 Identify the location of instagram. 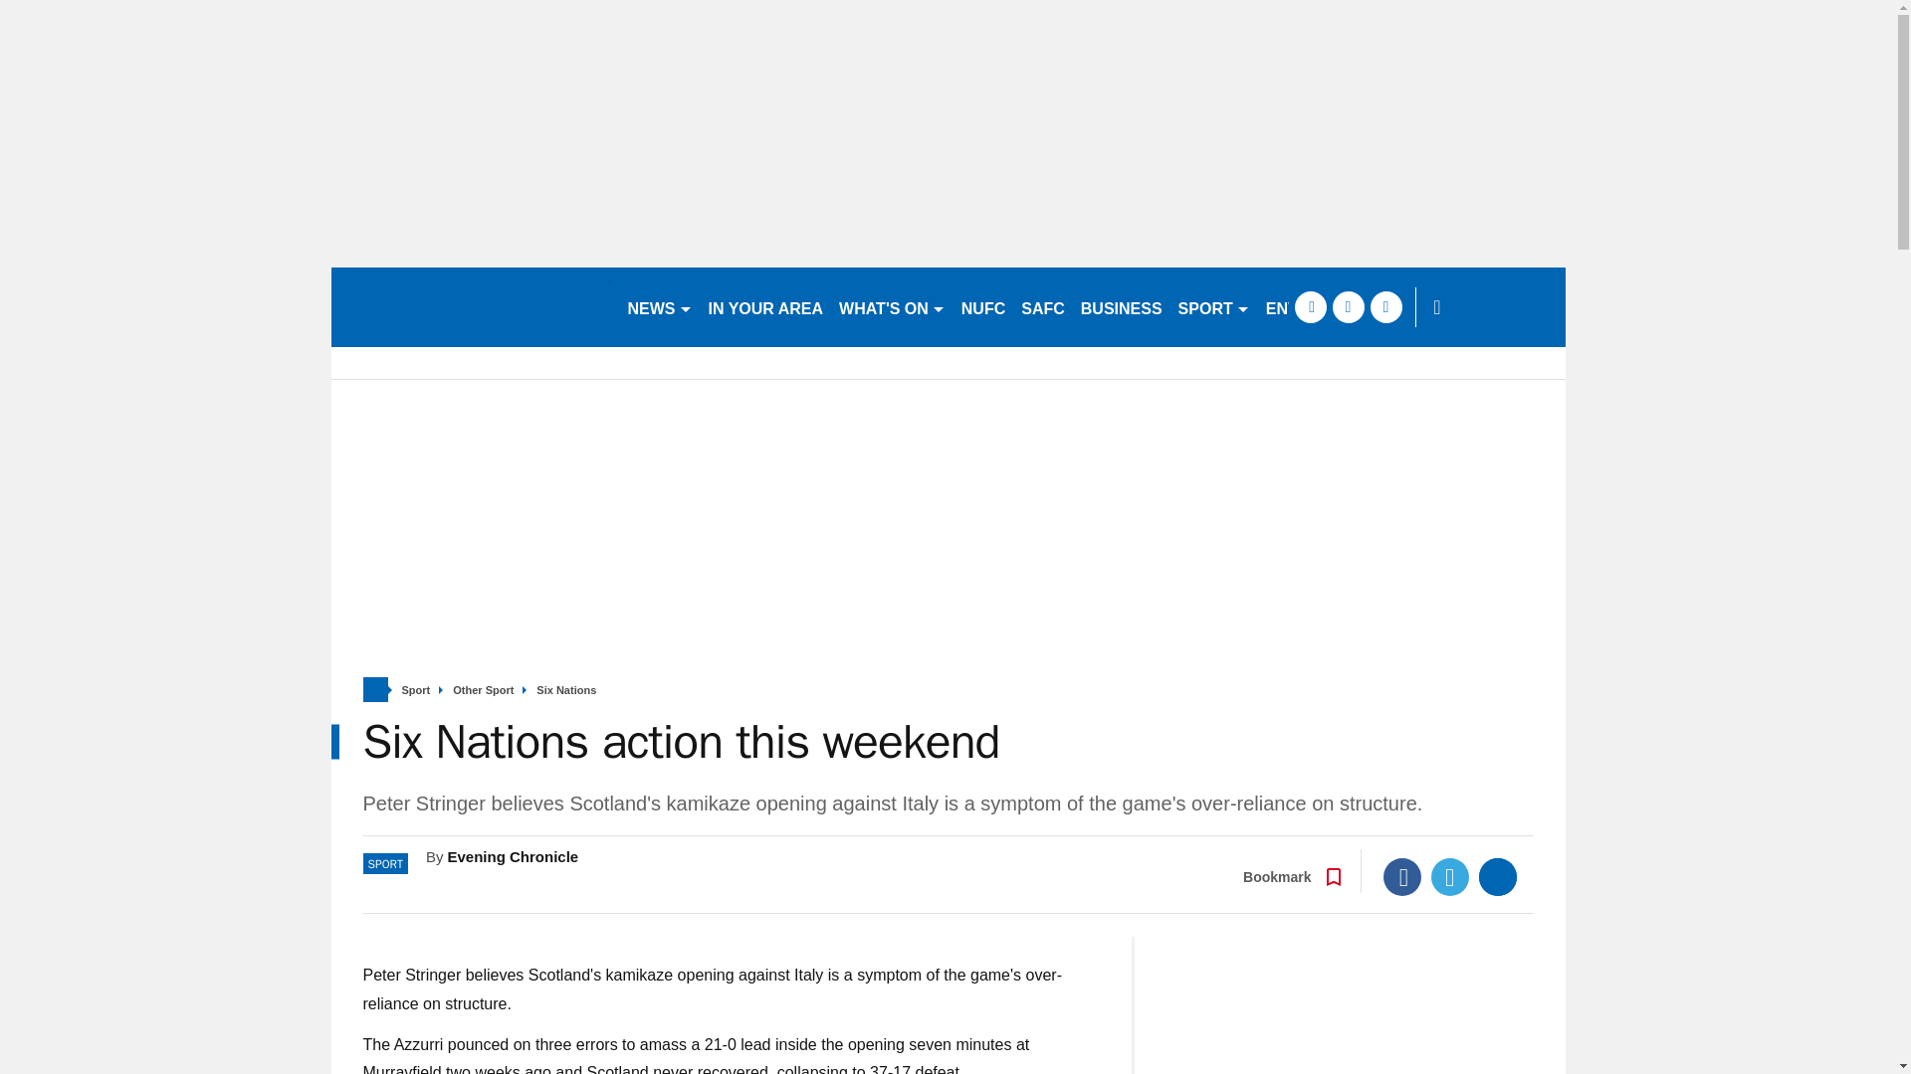
(1385, 306).